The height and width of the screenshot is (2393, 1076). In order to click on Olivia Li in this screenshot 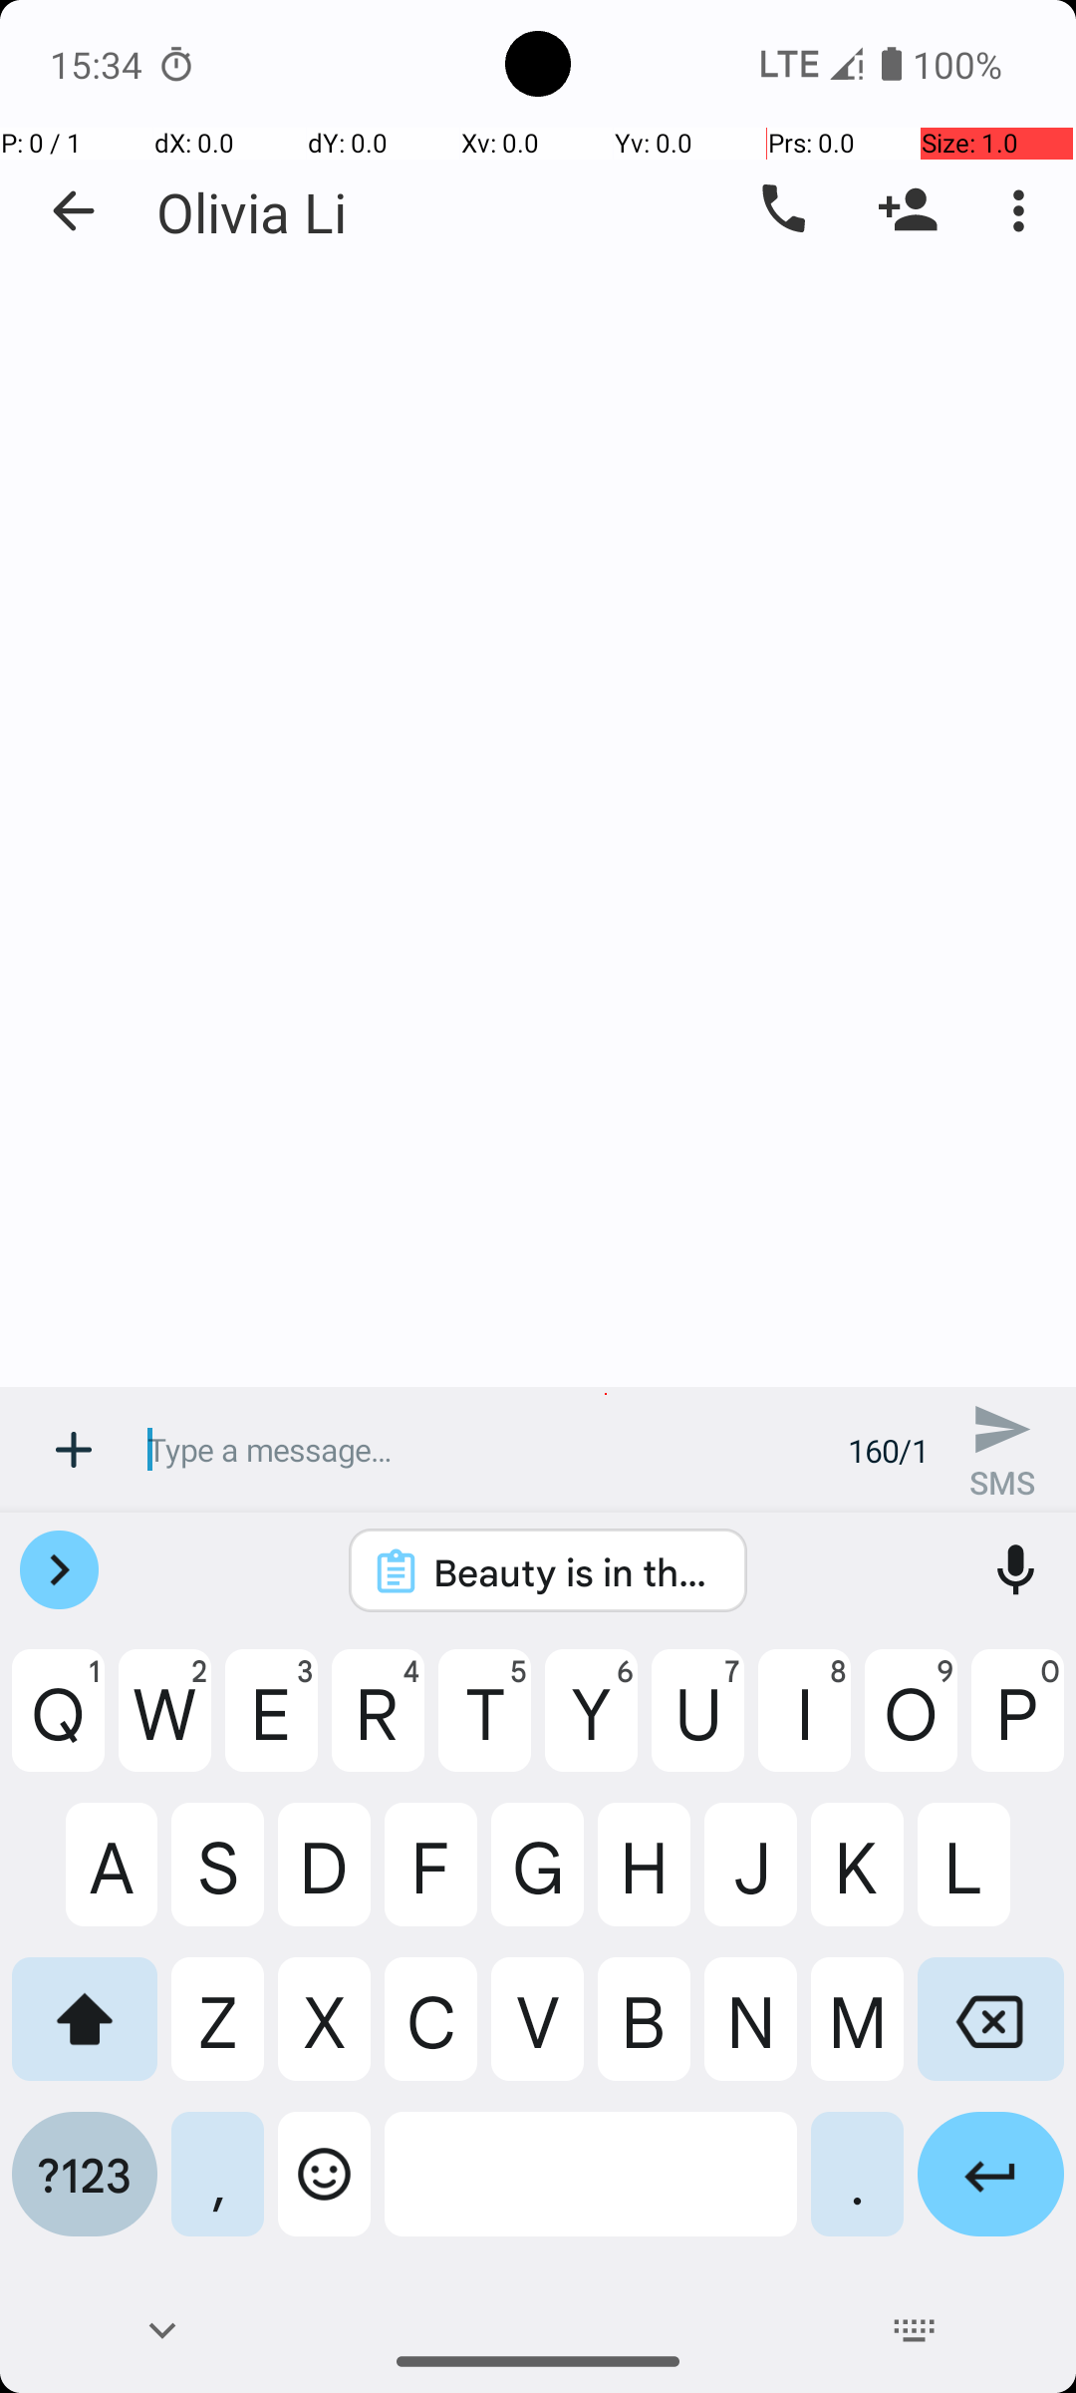, I will do `click(251, 211)`.